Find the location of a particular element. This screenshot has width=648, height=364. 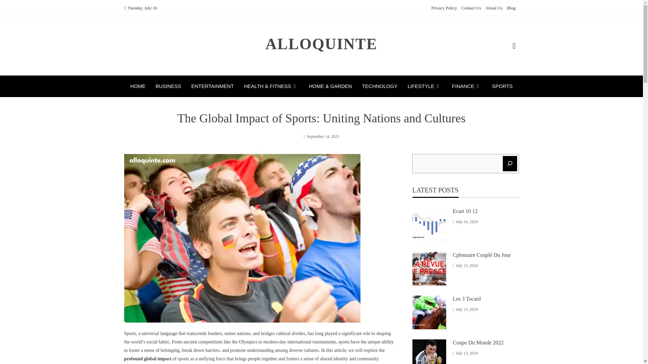

About Us is located at coordinates (494, 8).